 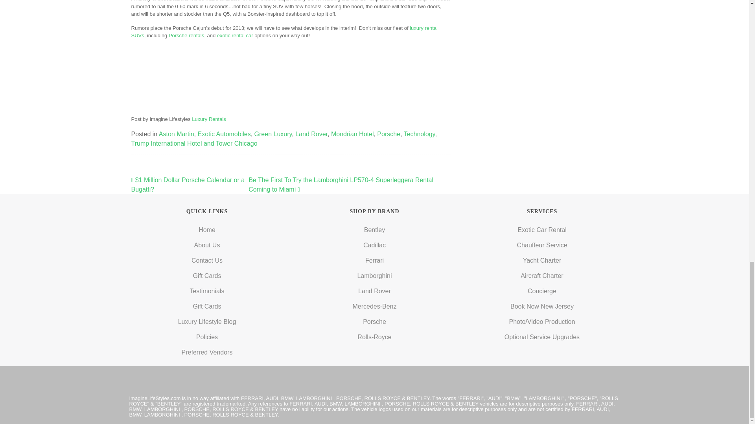 What do you see at coordinates (352, 133) in the screenshot?
I see `Mondrian Hotel` at bounding box center [352, 133].